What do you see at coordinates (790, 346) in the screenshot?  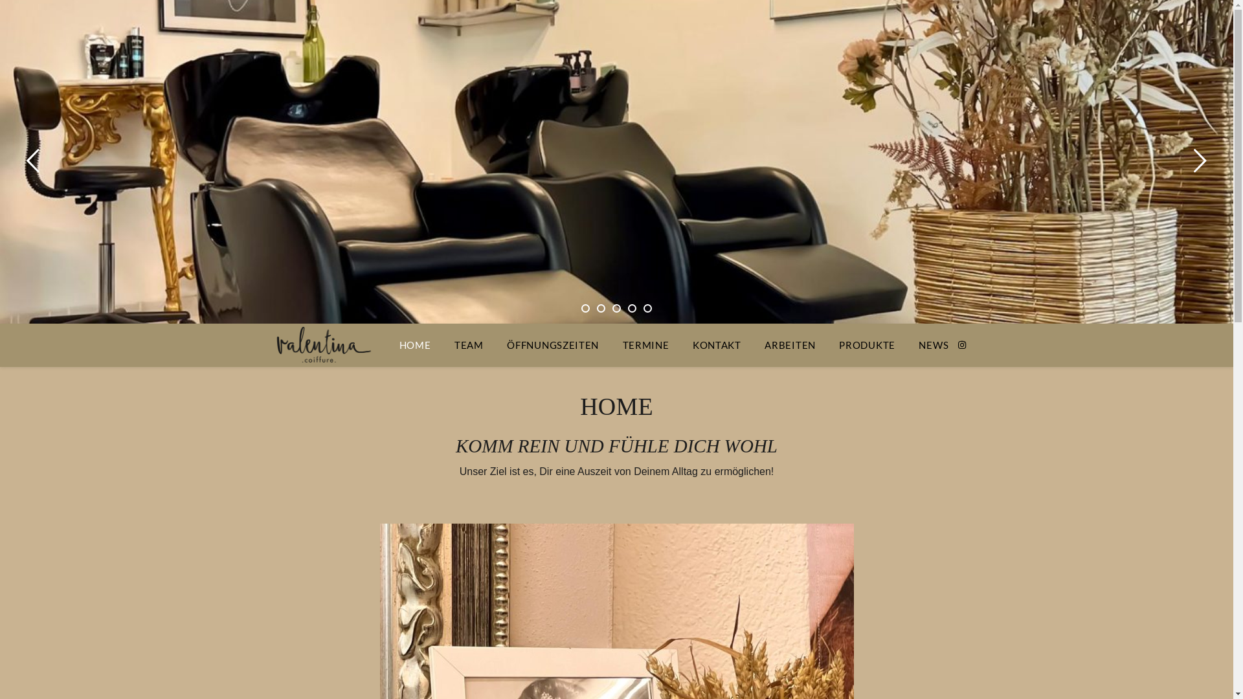 I see `ARBEITEN` at bounding box center [790, 346].